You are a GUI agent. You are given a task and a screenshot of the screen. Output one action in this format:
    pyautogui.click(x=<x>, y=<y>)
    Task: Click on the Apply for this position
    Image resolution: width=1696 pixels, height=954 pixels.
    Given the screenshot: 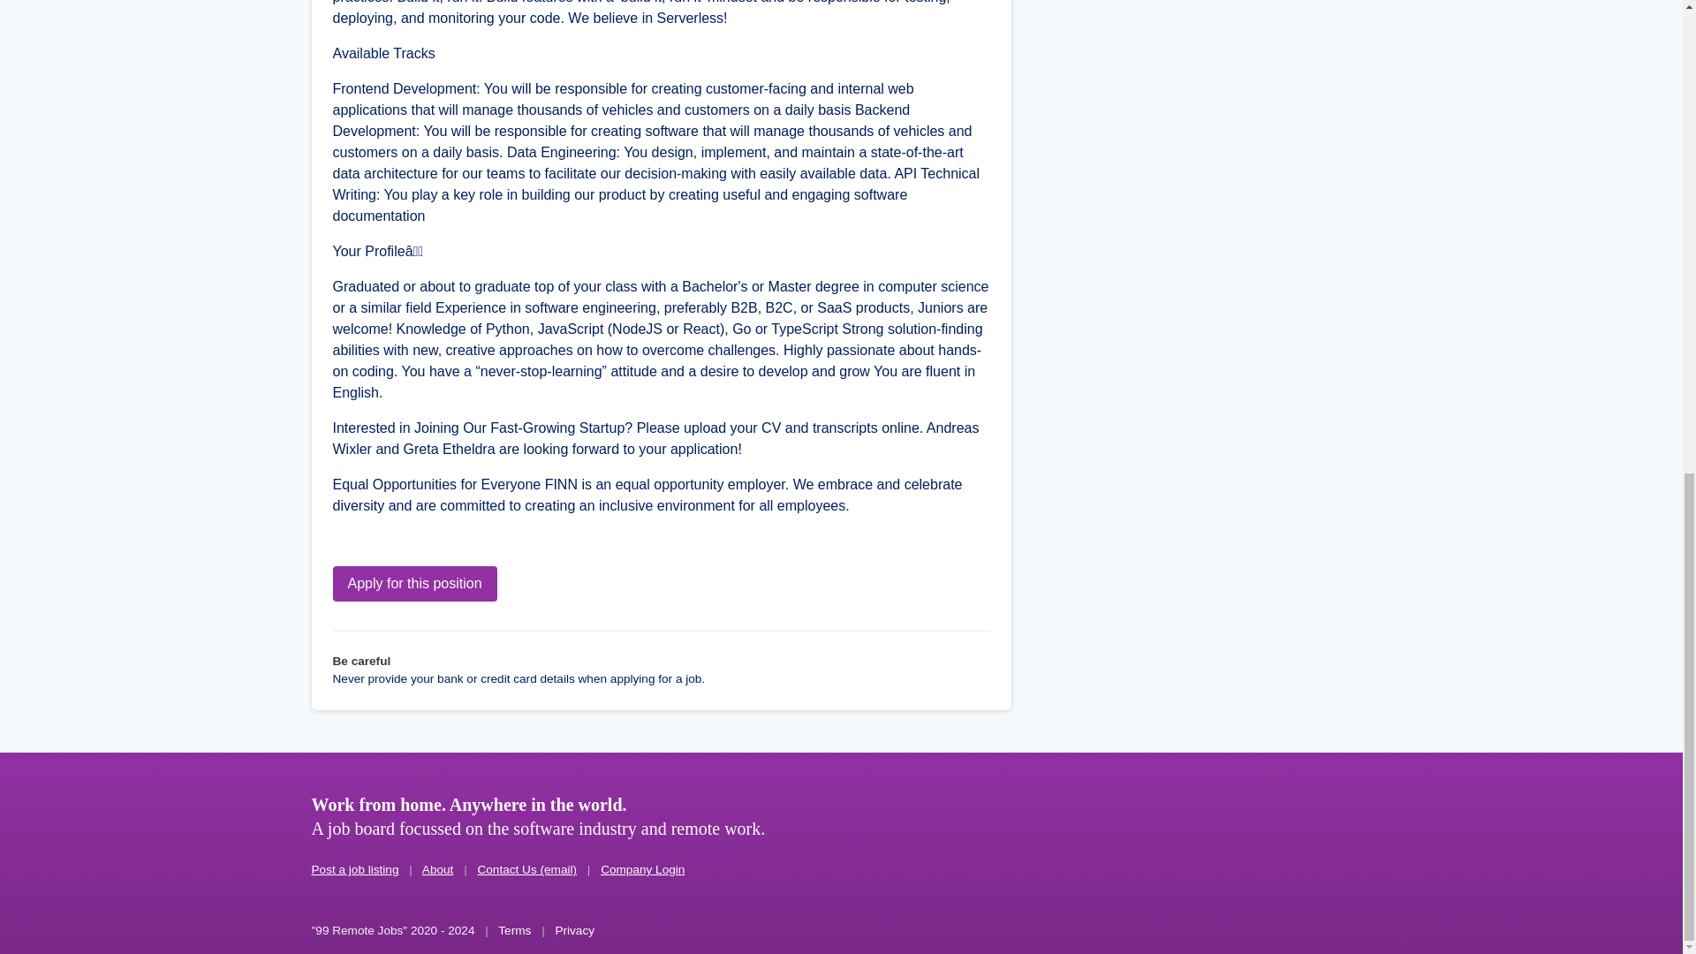 What is the action you would take?
    pyautogui.click(x=414, y=584)
    